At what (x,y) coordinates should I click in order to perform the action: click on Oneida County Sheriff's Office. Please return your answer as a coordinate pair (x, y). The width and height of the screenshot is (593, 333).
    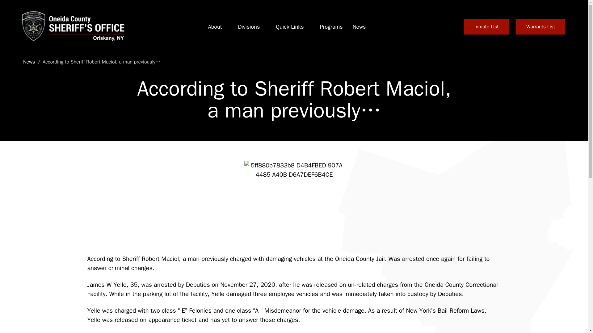
    Looking at the image, I should click on (72, 27).